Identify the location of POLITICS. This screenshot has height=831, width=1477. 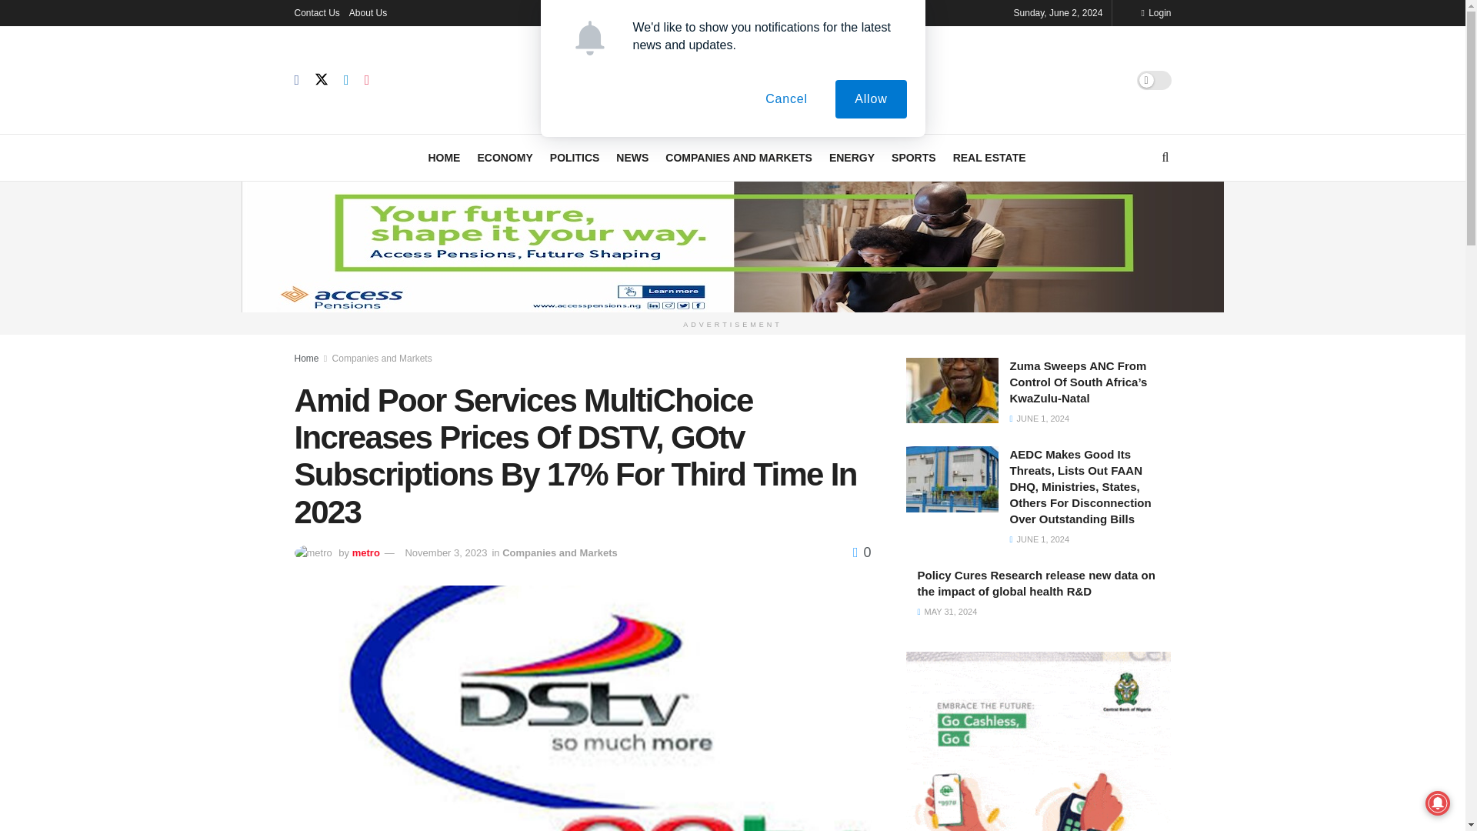
(574, 158).